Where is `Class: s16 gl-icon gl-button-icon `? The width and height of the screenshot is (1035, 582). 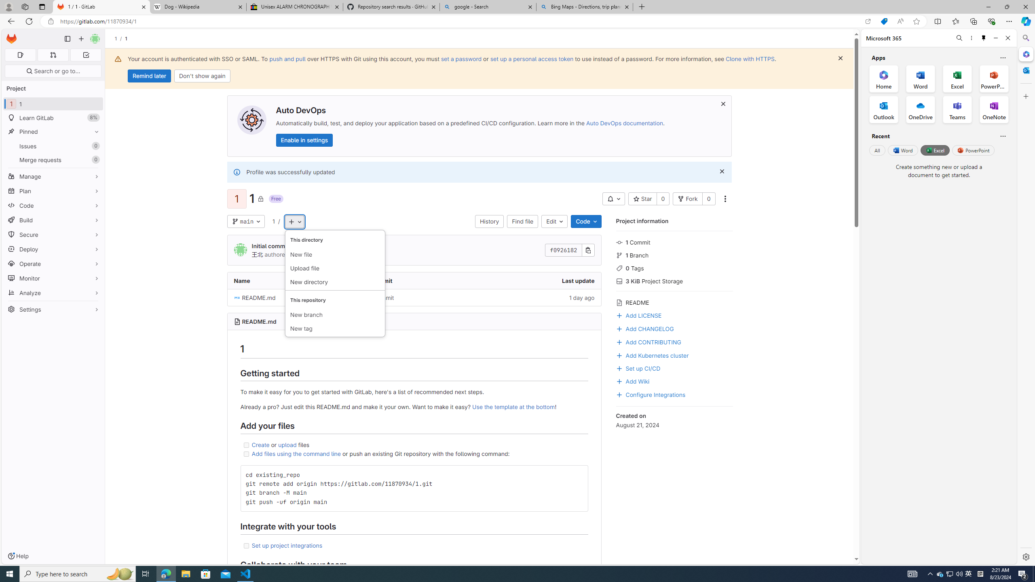 Class: s16 gl-icon gl-button-icon  is located at coordinates (722, 171).